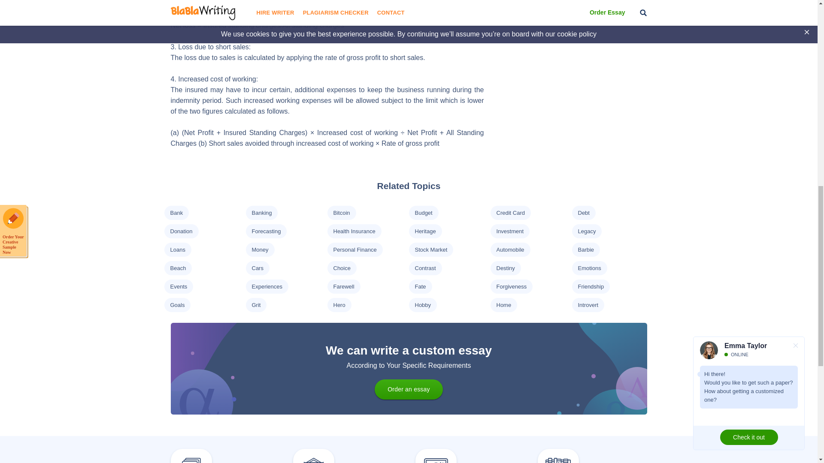 The height and width of the screenshot is (463, 824). Describe the element at coordinates (341, 213) in the screenshot. I see `Bitcoin` at that location.